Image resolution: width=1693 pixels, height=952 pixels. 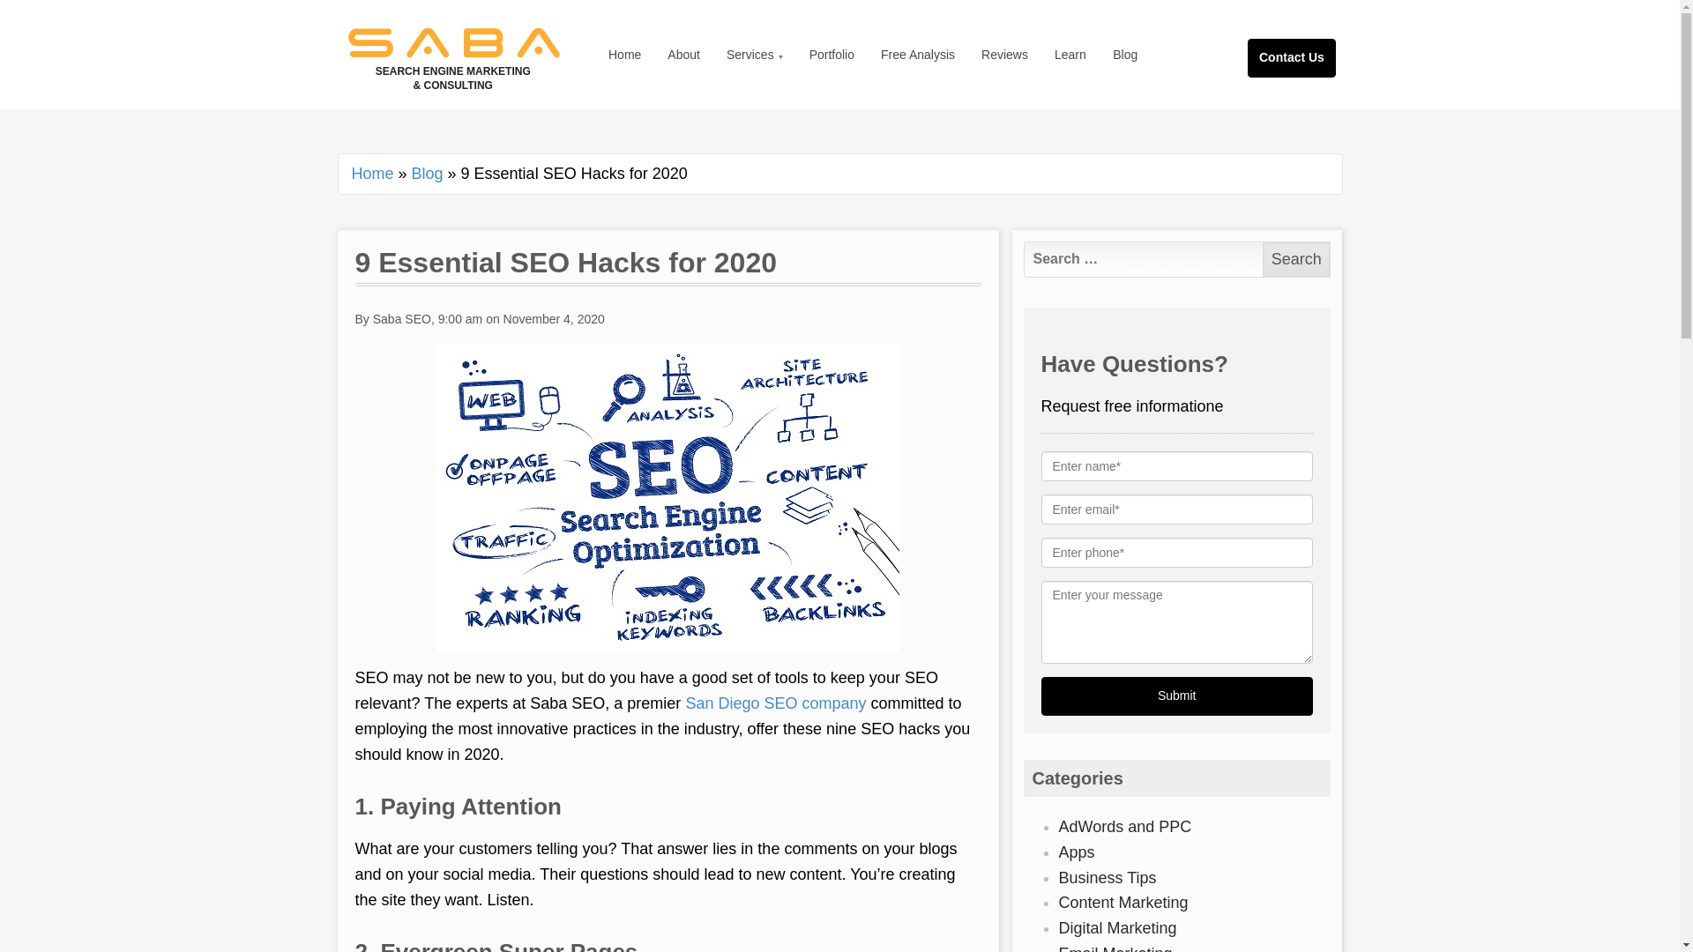 I want to click on Free Analysis, so click(x=917, y=55).